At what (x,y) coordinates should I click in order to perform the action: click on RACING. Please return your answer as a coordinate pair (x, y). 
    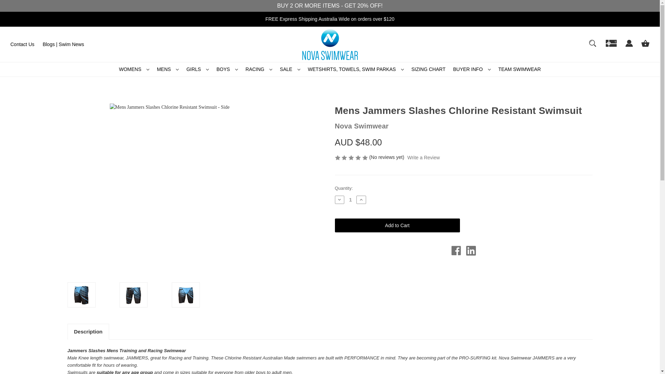
    Looking at the image, I should click on (259, 69).